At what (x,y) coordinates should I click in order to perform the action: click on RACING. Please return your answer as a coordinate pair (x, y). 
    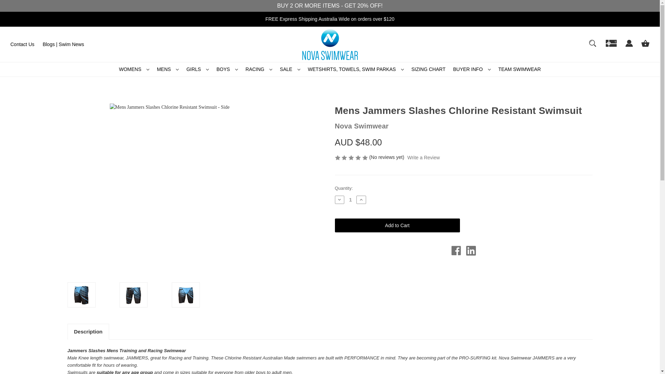
    Looking at the image, I should click on (259, 69).